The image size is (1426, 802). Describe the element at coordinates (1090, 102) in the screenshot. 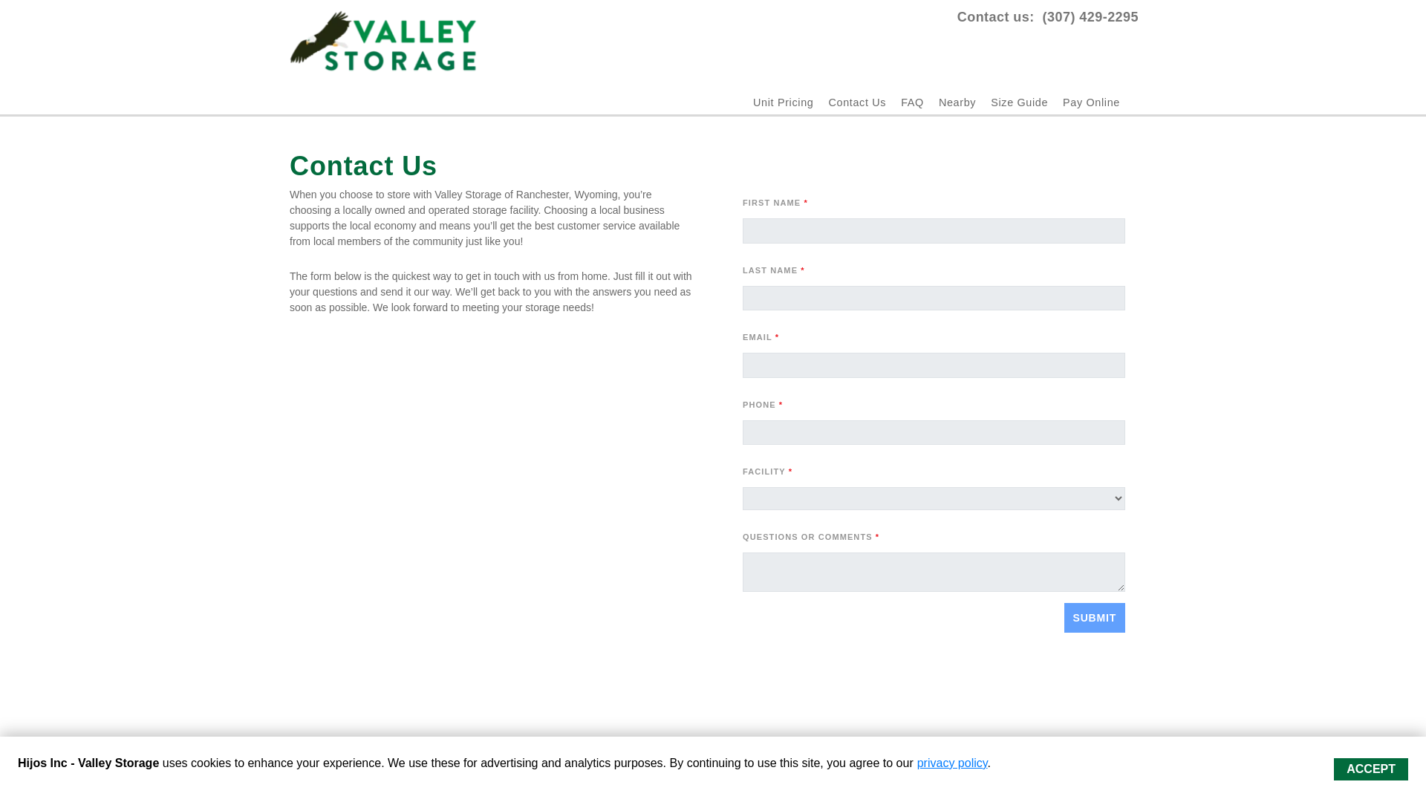

I see `Pay Online` at that location.